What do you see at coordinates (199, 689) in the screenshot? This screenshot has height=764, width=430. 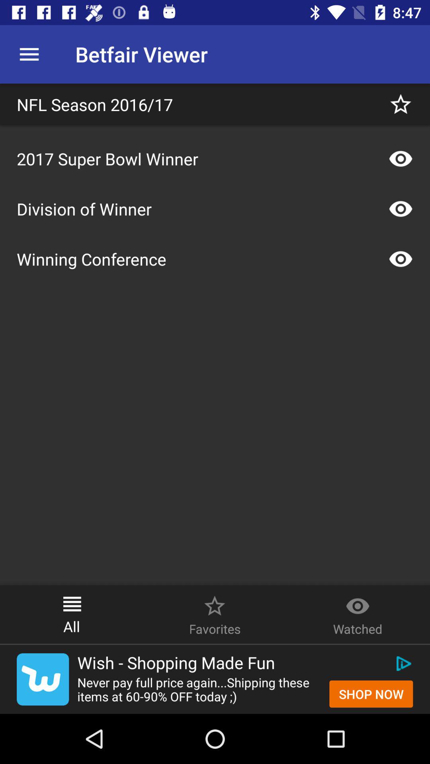 I see `choose the item next to the shop now icon` at bounding box center [199, 689].